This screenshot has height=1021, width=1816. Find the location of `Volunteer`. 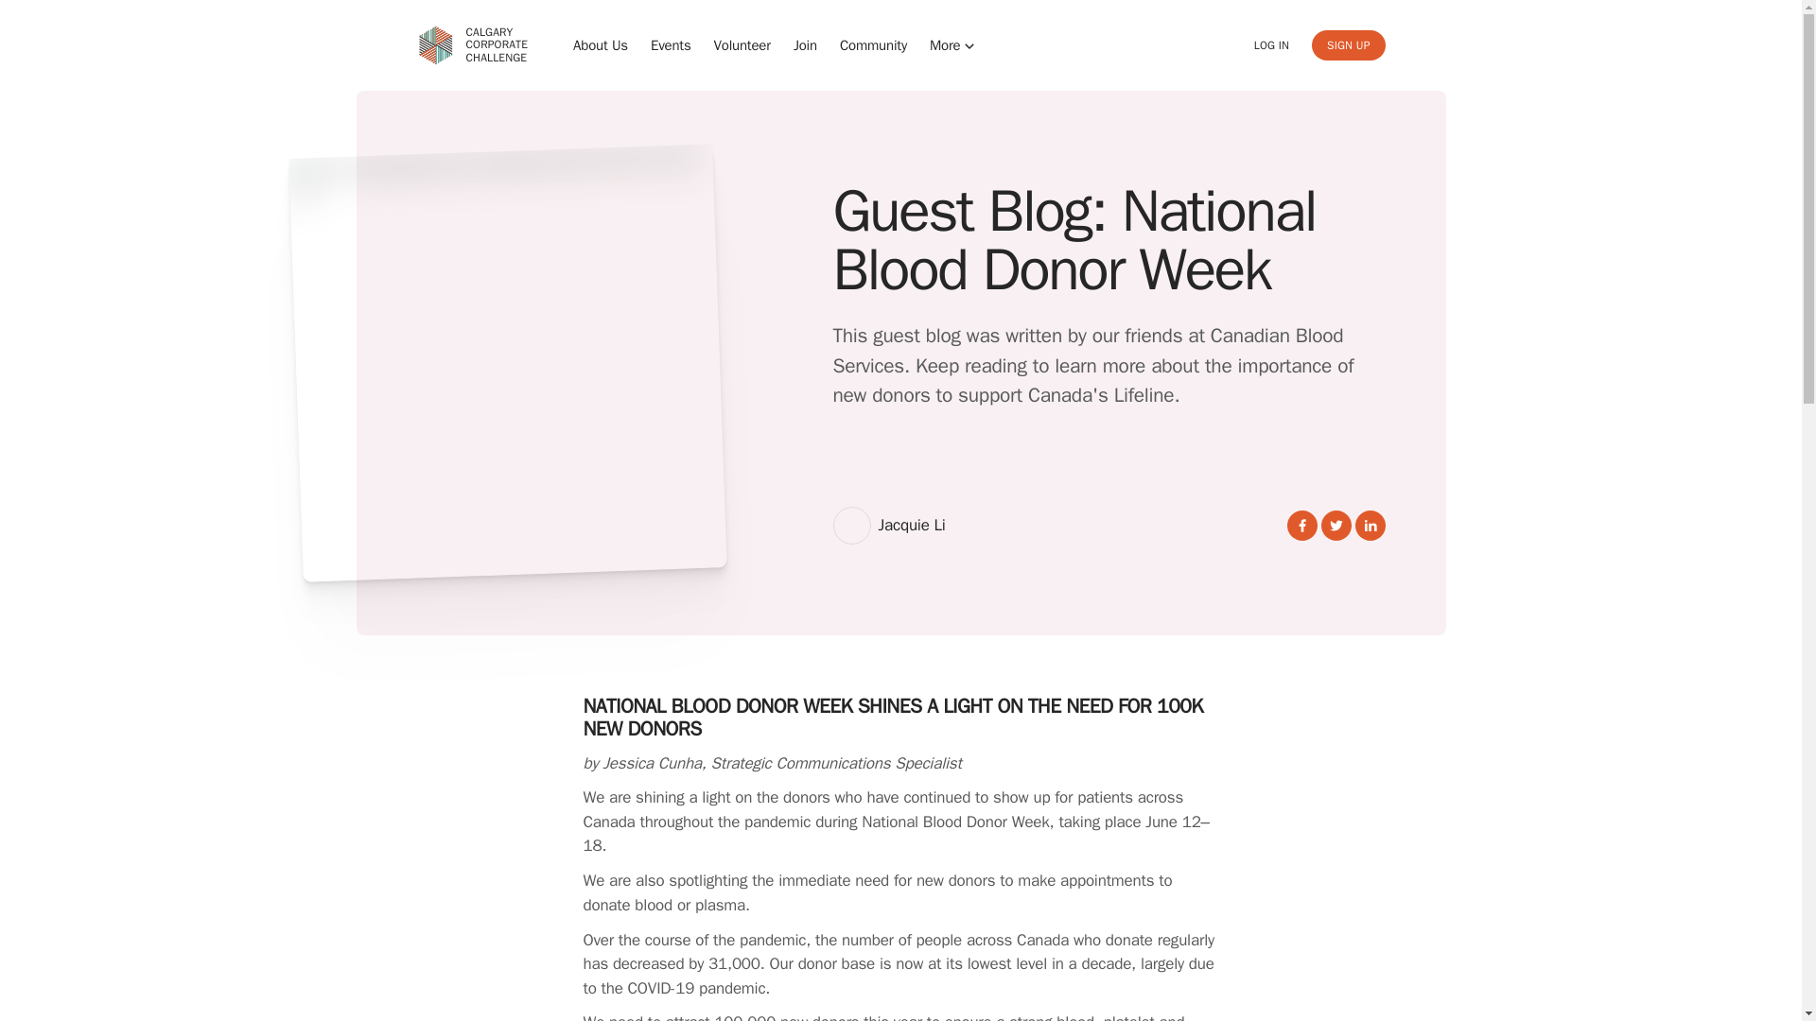

Volunteer is located at coordinates (471, 45).